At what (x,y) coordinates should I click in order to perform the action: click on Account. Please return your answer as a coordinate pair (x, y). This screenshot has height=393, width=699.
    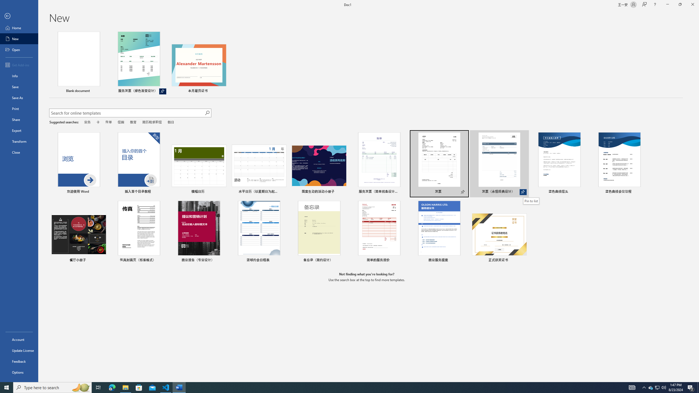
    Looking at the image, I should click on (19, 340).